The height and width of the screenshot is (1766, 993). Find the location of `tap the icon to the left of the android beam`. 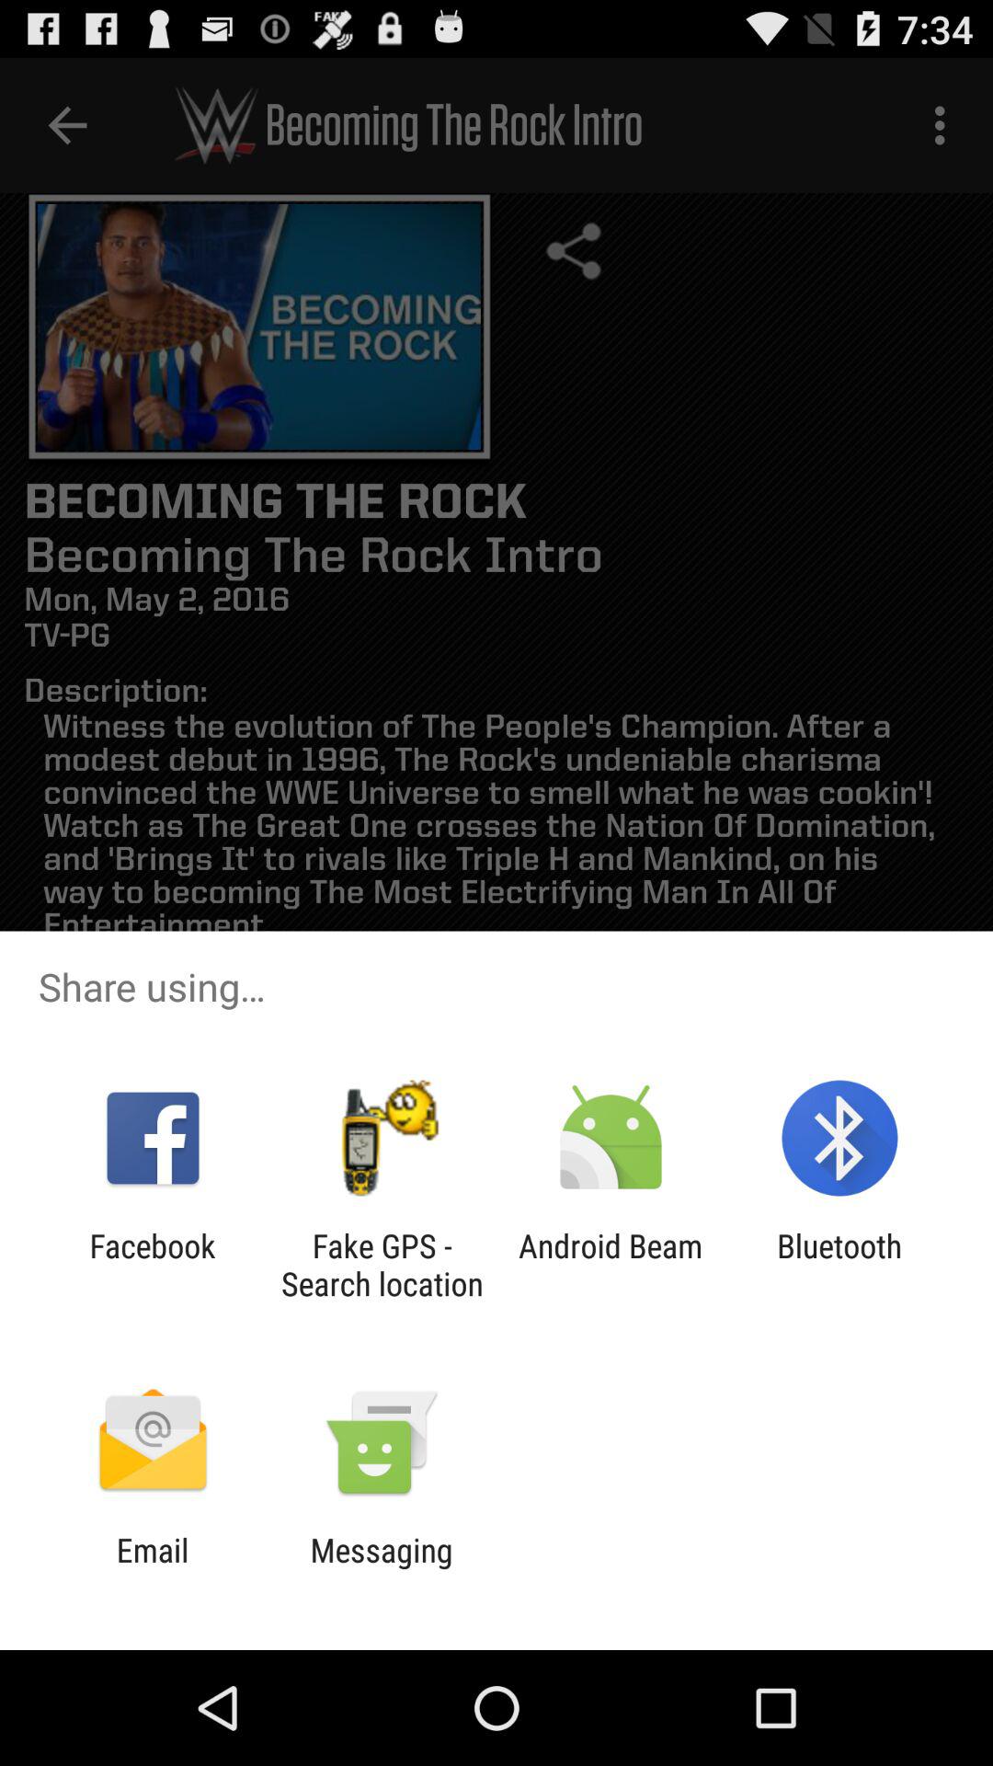

tap the icon to the left of the android beam is located at coordinates (382, 1265).